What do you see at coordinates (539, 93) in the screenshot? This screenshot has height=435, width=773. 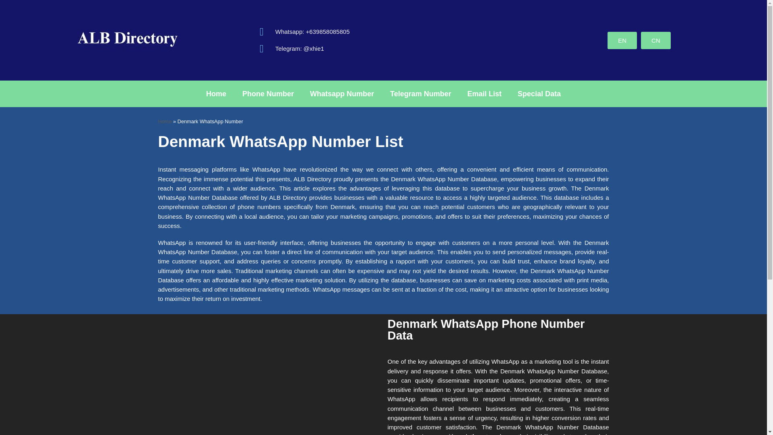 I see `Special Data` at bounding box center [539, 93].